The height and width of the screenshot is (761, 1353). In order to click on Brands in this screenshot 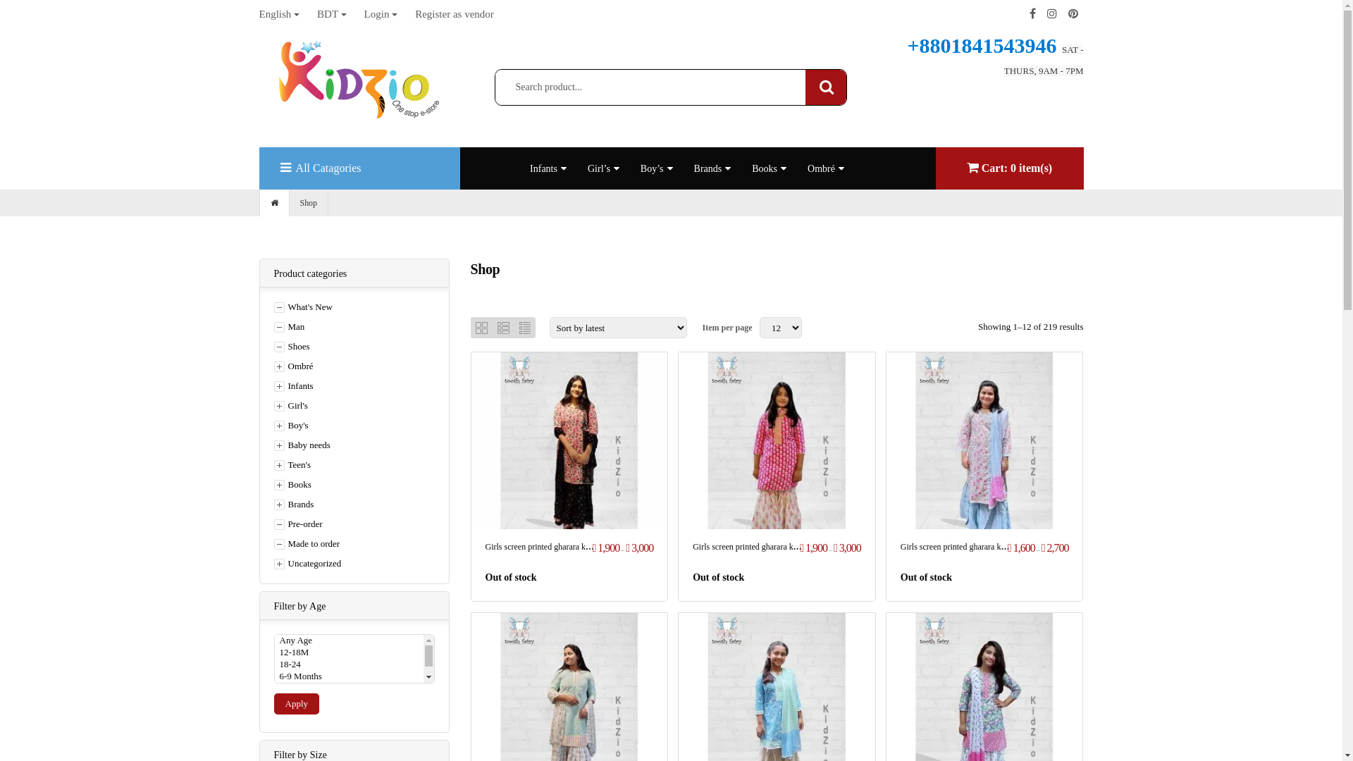, I will do `click(293, 505)`.